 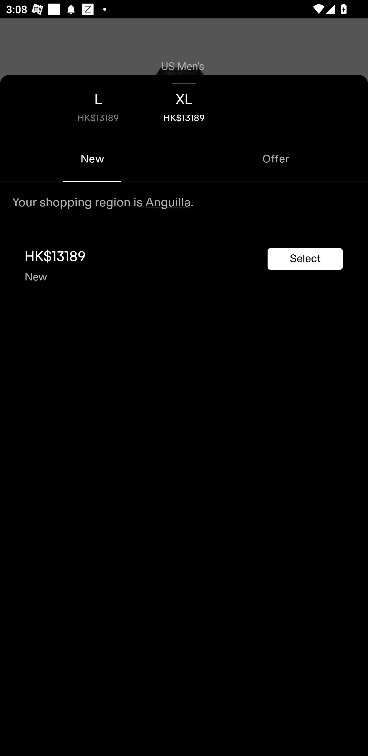 I want to click on Offer, so click(x=276, y=159).